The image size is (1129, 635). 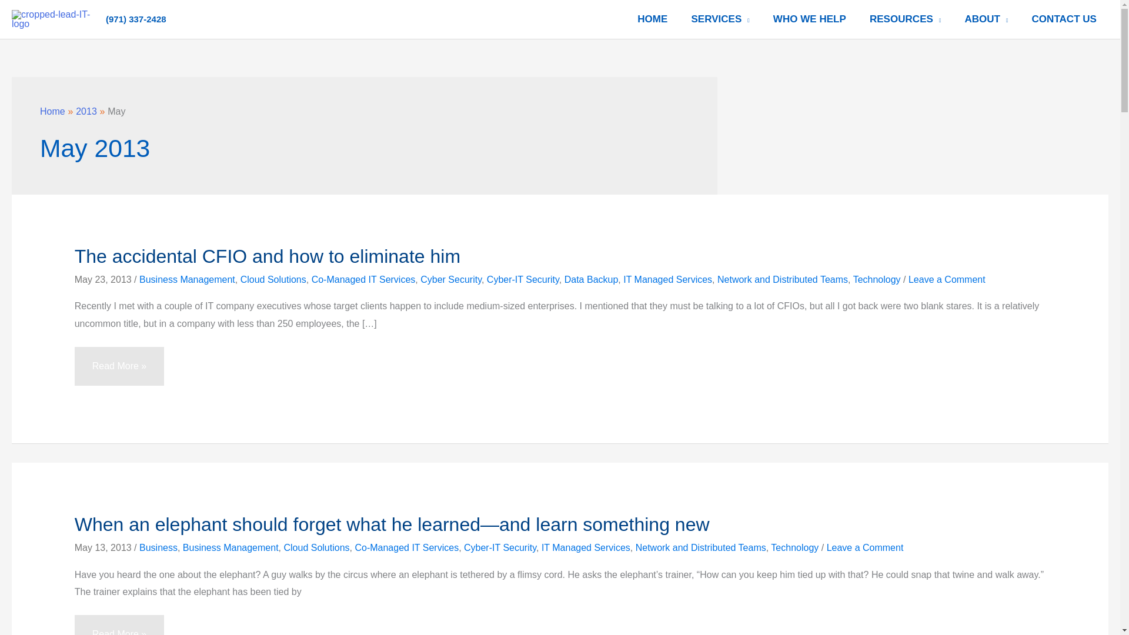 What do you see at coordinates (1064, 19) in the screenshot?
I see `CONTACT US` at bounding box center [1064, 19].